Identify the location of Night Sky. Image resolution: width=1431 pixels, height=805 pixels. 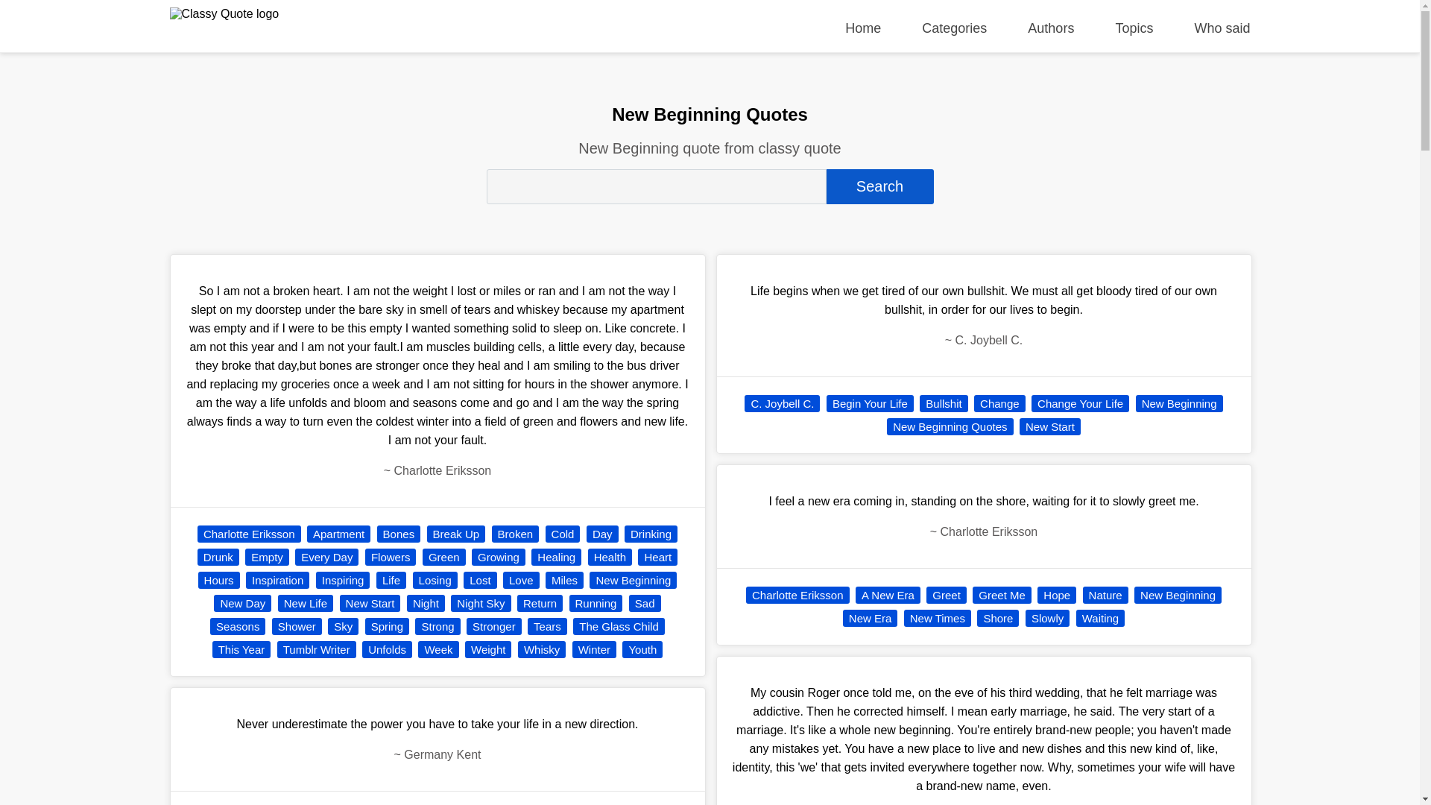
(480, 603).